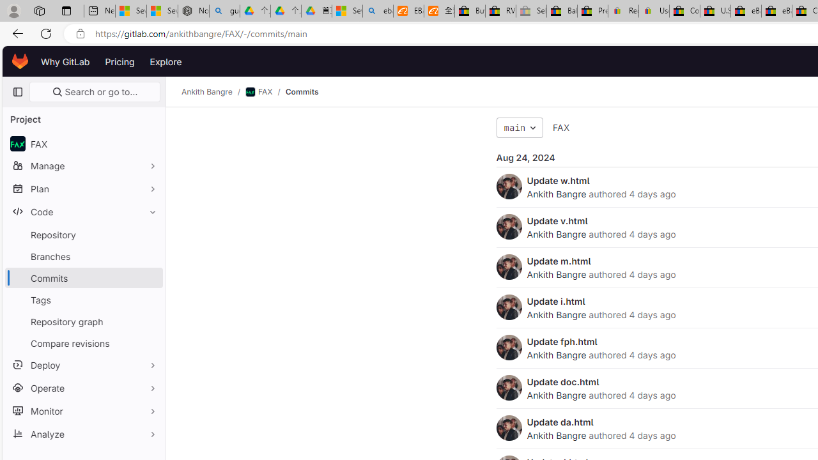  What do you see at coordinates (120, 61) in the screenshot?
I see `Pricing` at bounding box center [120, 61].